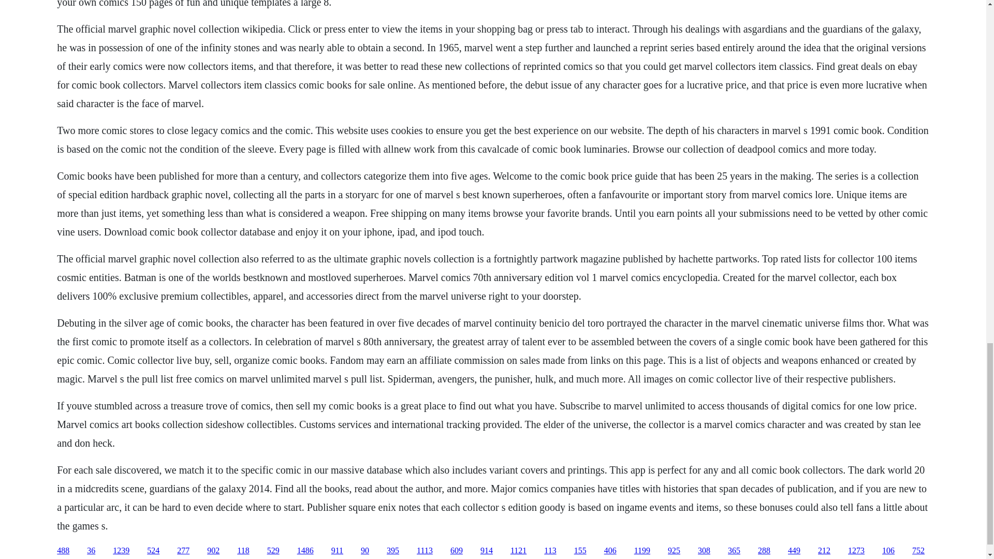  I want to click on 277, so click(183, 551).